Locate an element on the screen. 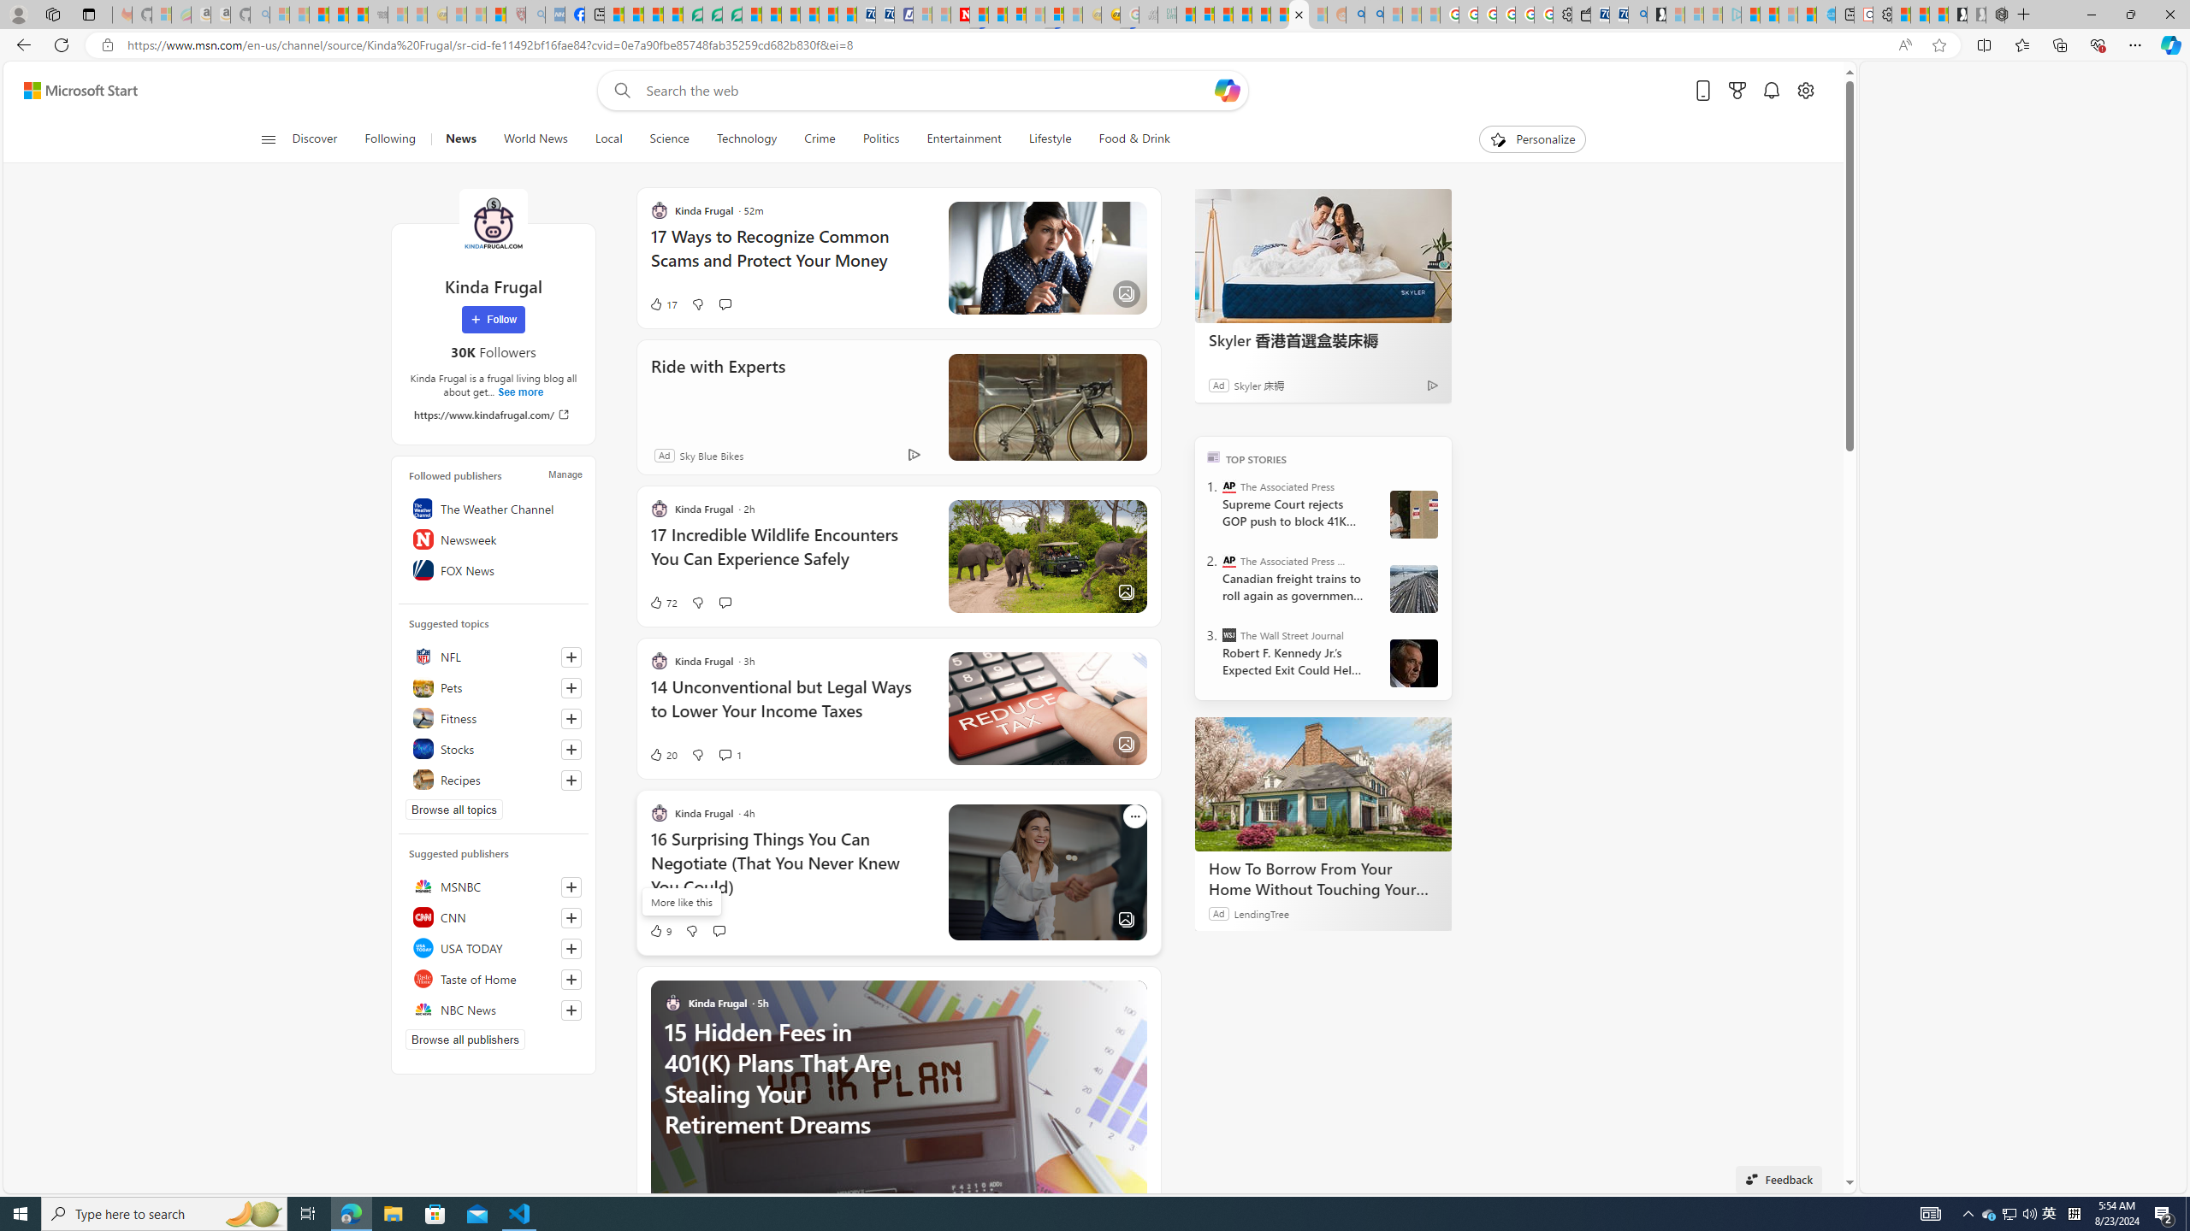 The image size is (2190, 1231). Fitness is located at coordinates (493, 718).